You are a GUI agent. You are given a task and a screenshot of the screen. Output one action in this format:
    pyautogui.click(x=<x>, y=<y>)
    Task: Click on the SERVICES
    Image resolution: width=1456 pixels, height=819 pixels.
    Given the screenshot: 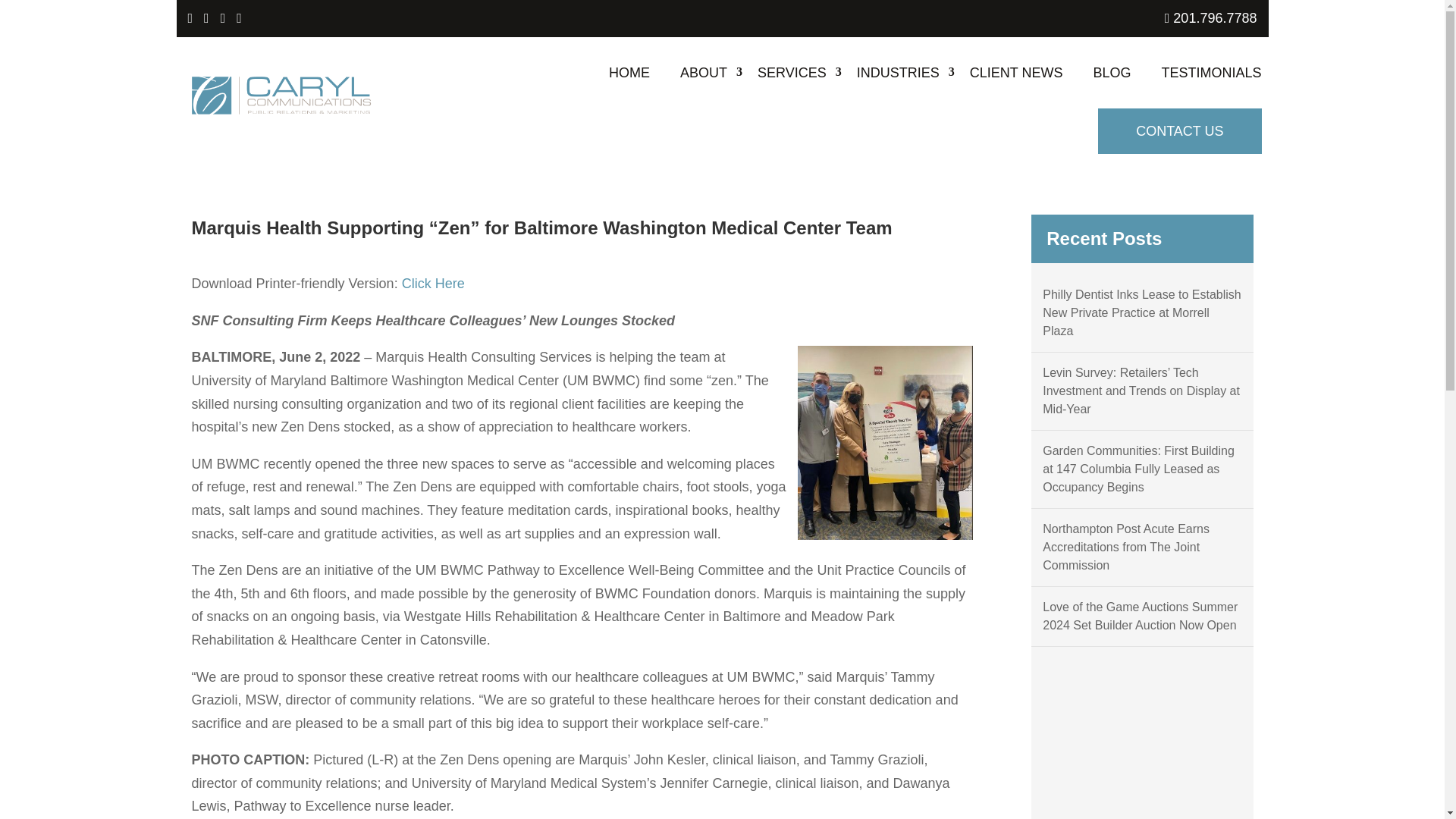 What is the action you would take?
    pyautogui.click(x=792, y=72)
    